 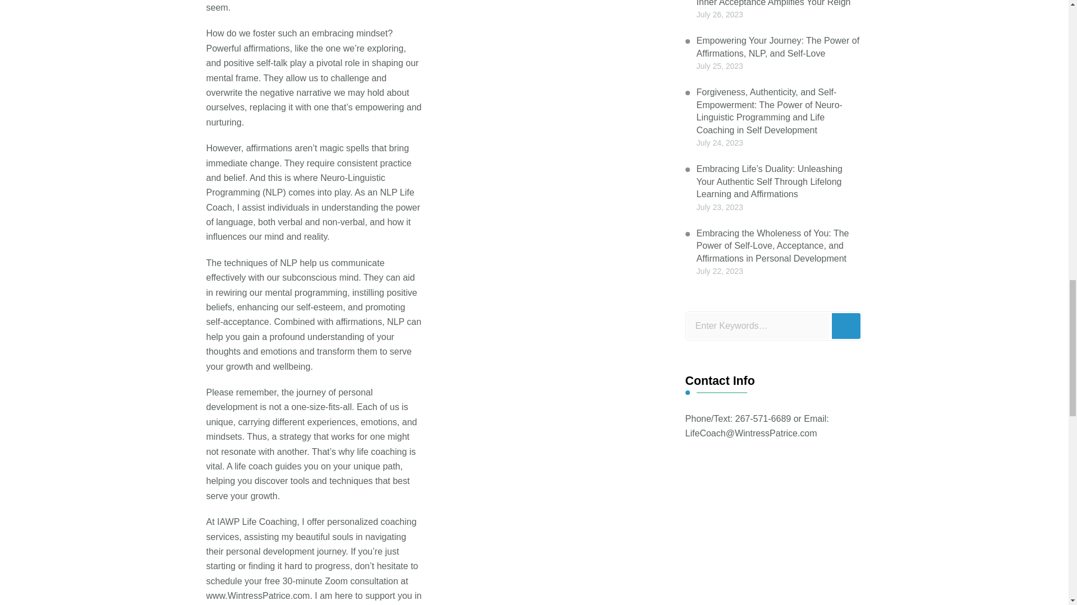 I want to click on Search, so click(x=846, y=326).